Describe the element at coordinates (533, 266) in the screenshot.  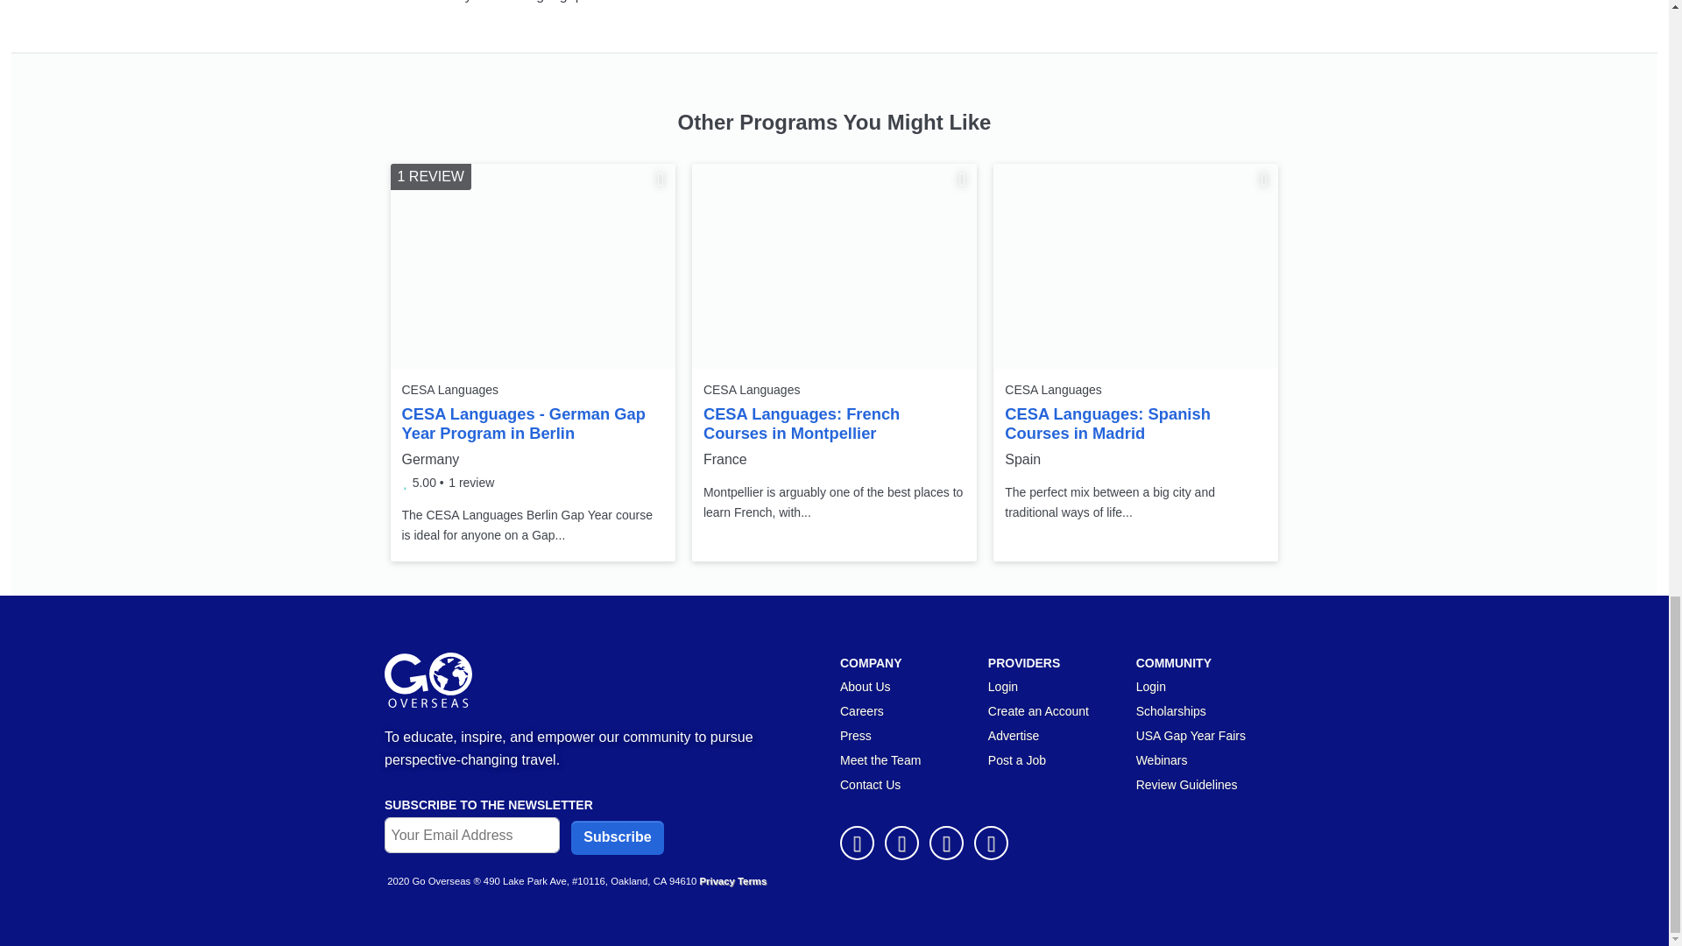
I see `CESA Languages - German Gap Year Program in Berlin` at that location.